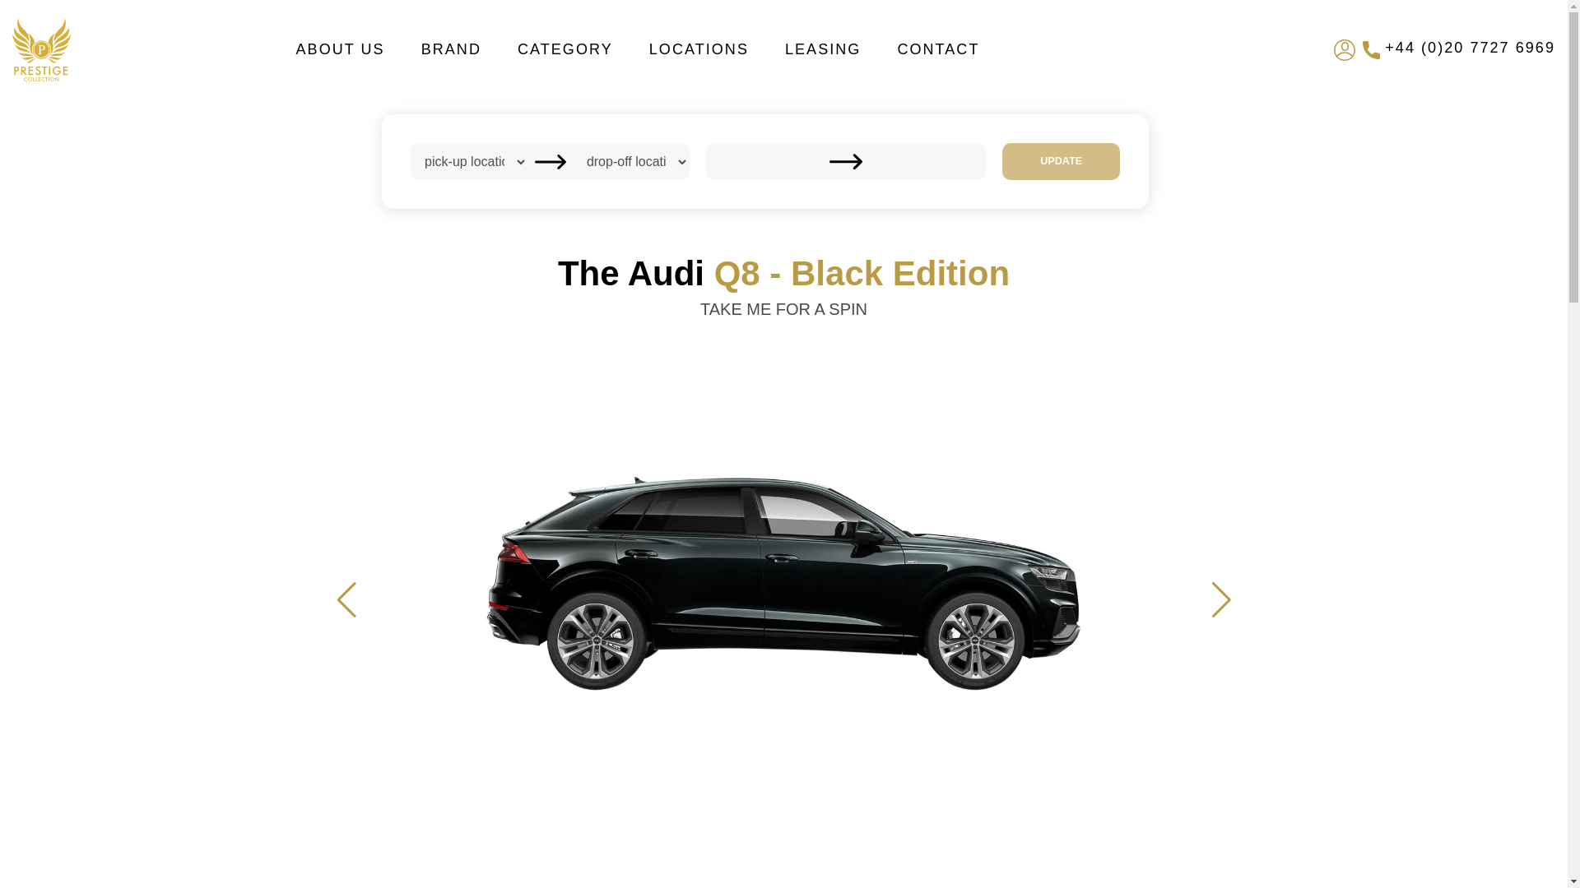  I want to click on ABOUT US, so click(340, 49).